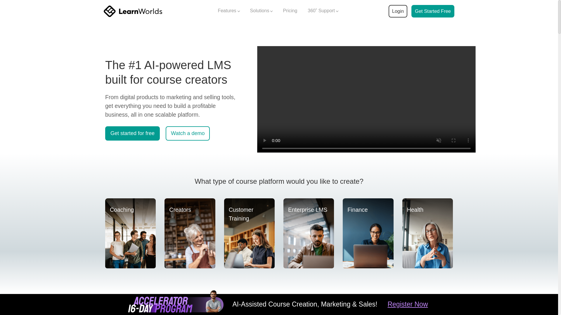 Image resolution: width=561 pixels, height=315 pixels. I want to click on Features, so click(228, 11).